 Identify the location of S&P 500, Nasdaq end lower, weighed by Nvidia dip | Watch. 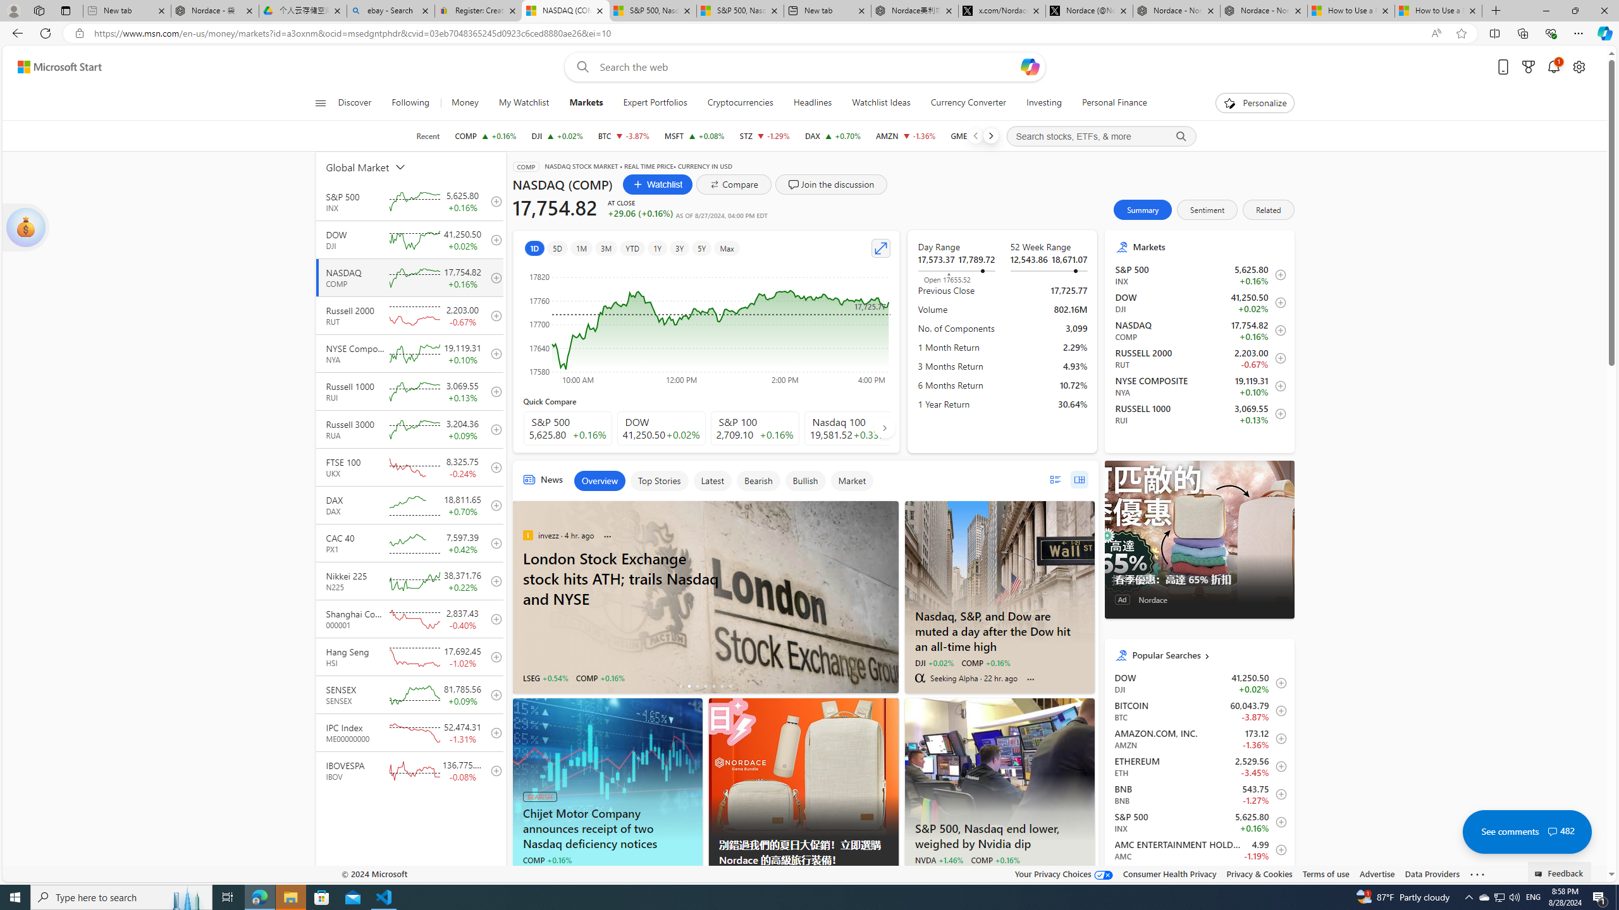
(741, 11).